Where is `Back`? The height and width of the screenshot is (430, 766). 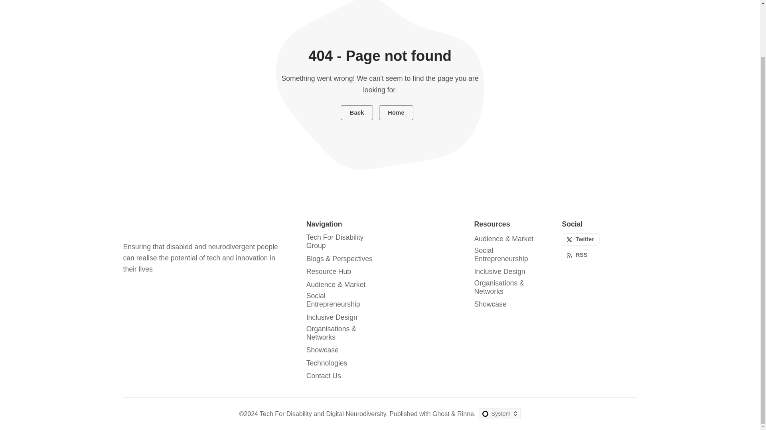 Back is located at coordinates (357, 112).